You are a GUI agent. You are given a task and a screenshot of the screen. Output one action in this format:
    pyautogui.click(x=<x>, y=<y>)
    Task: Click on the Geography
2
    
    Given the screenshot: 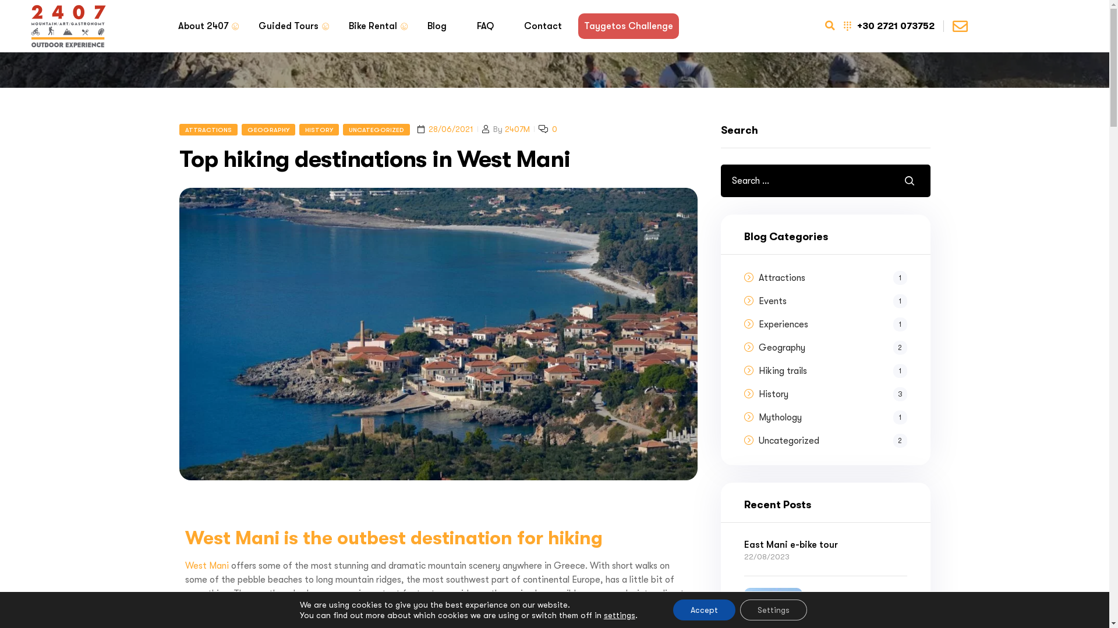 What is the action you would take?
    pyautogui.click(x=833, y=348)
    